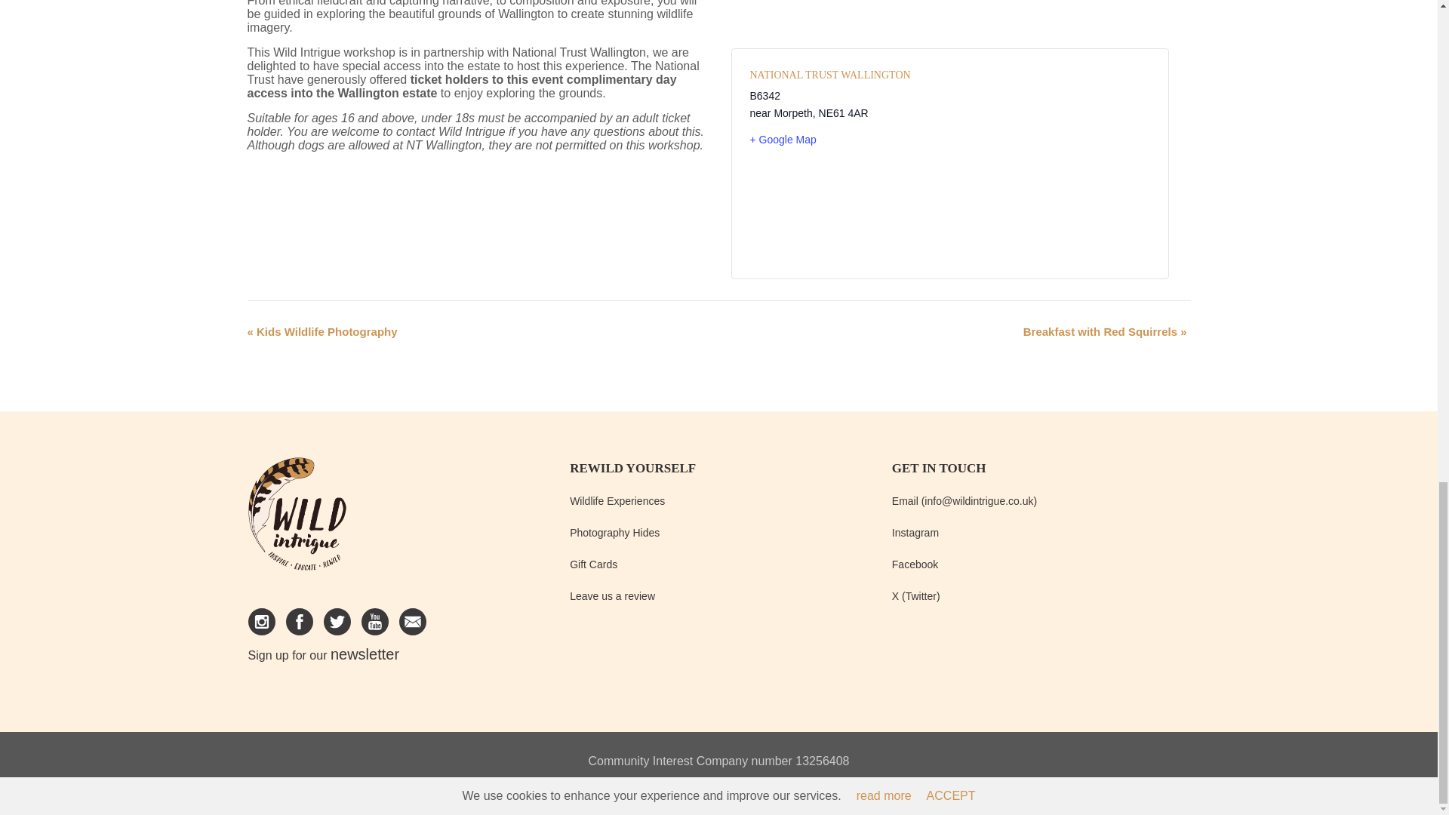 The height and width of the screenshot is (815, 1449). I want to click on newsletter, so click(365, 654).